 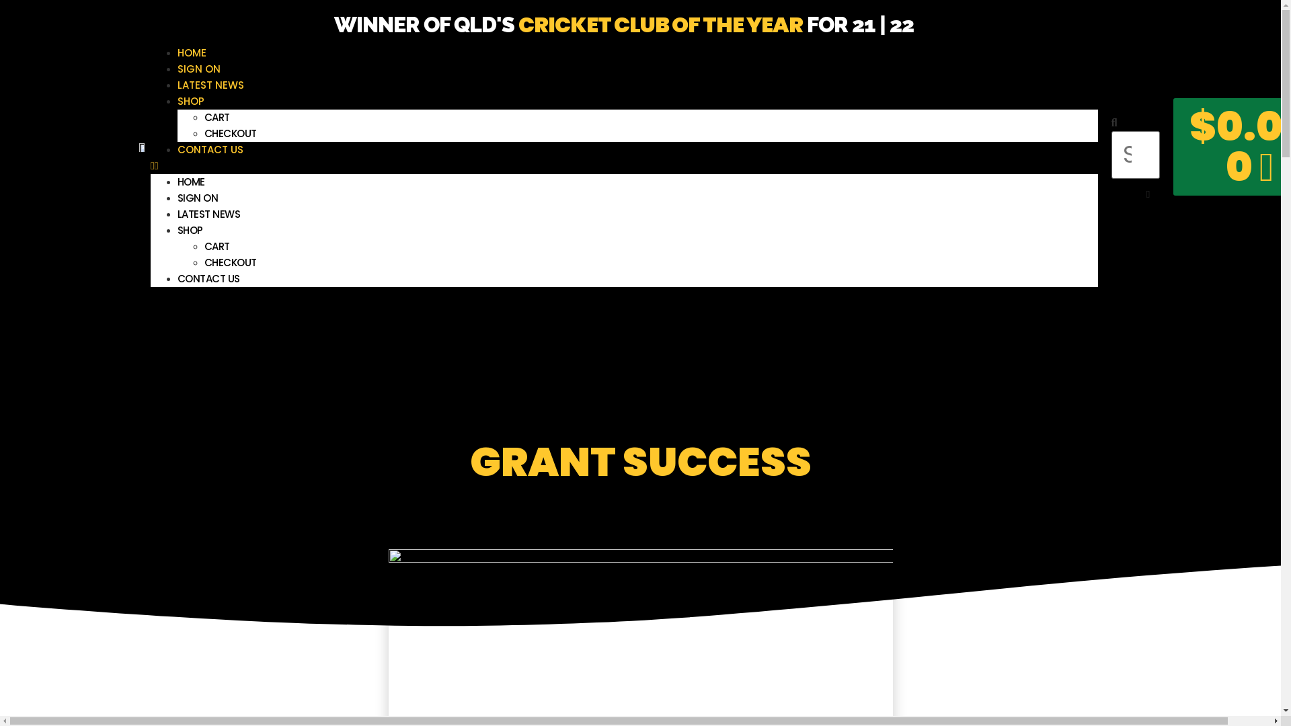 I want to click on CONTACT US, so click(x=210, y=149).